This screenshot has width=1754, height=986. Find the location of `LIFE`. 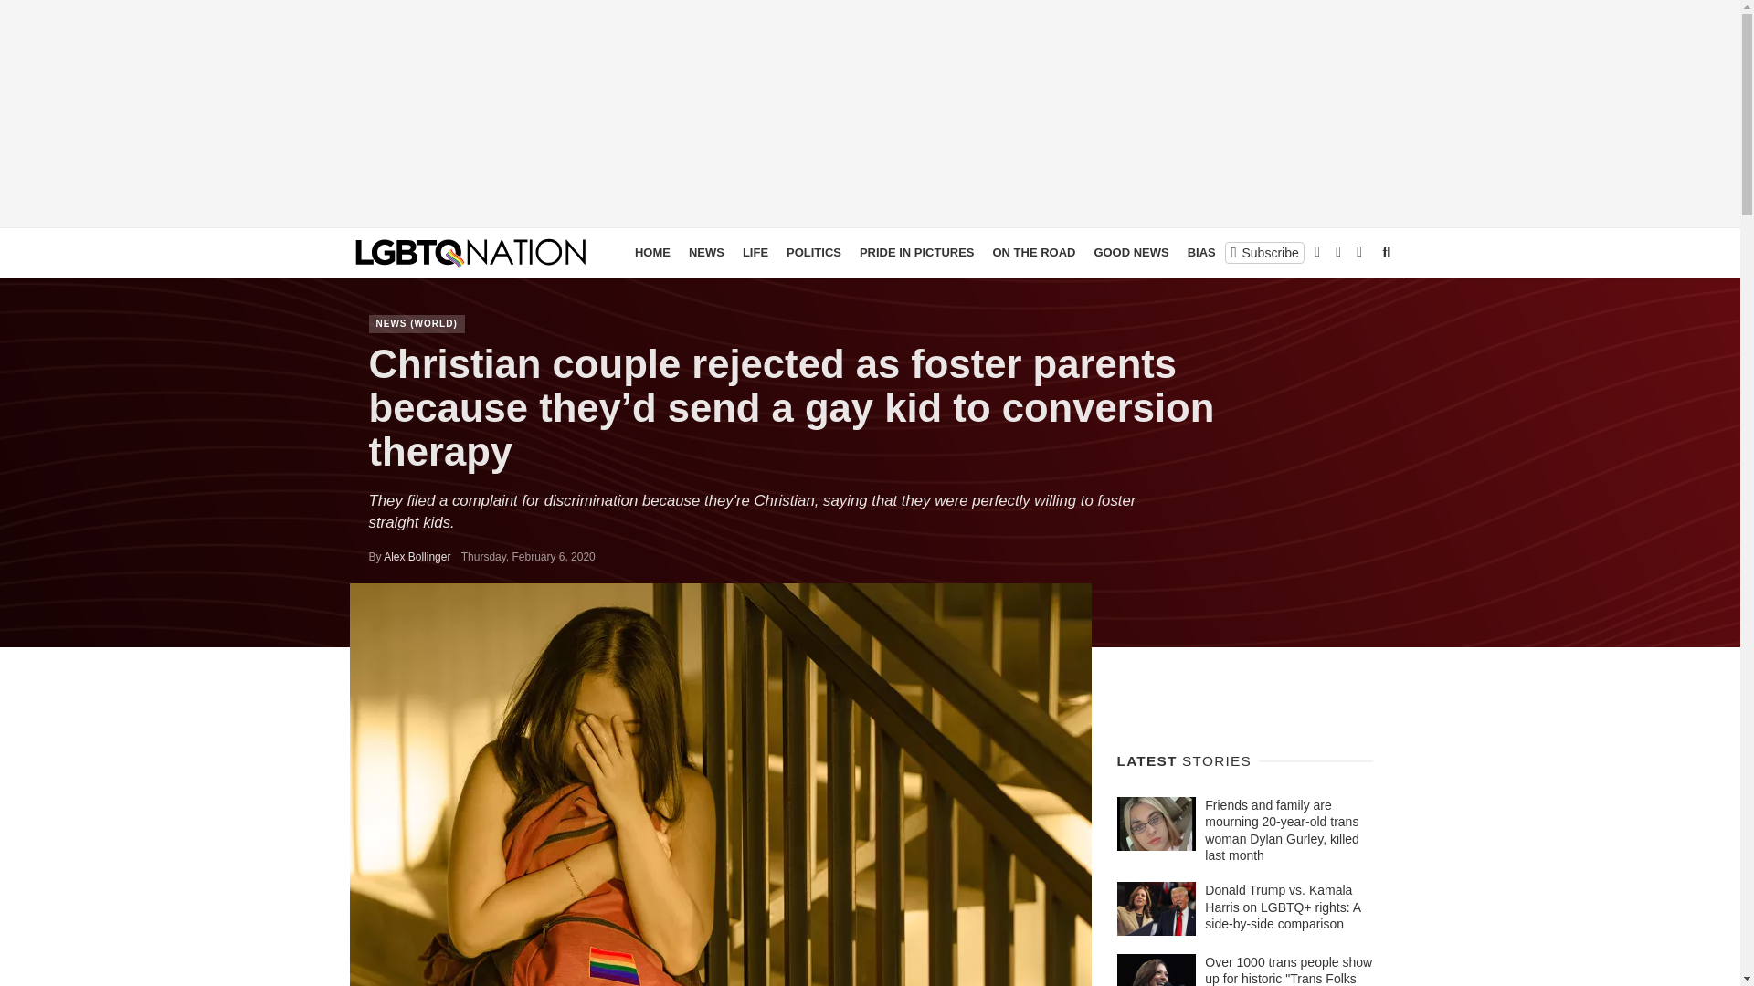

LIFE is located at coordinates (755, 252).